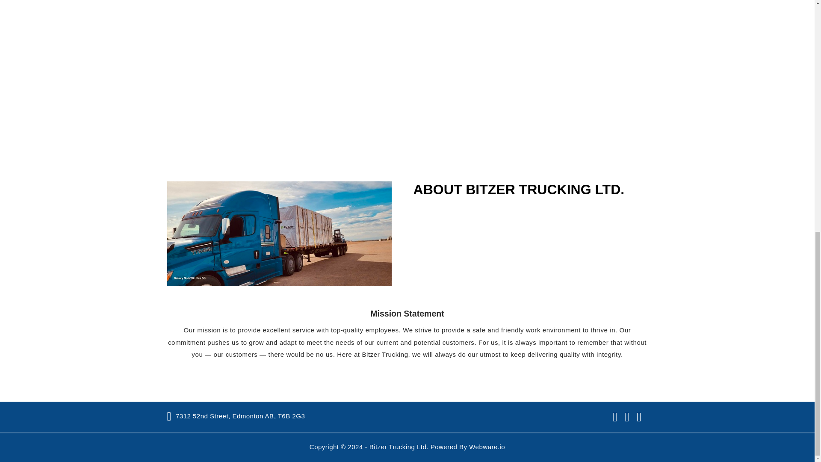 Image resolution: width=821 pixels, height=462 pixels. Describe the element at coordinates (399, 447) in the screenshot. I see `Bitzer Trucking Ltd.` at that location.